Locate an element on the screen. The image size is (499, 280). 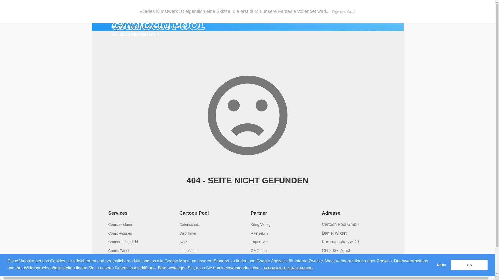
Papers AG is located at coordinates (259, 242).